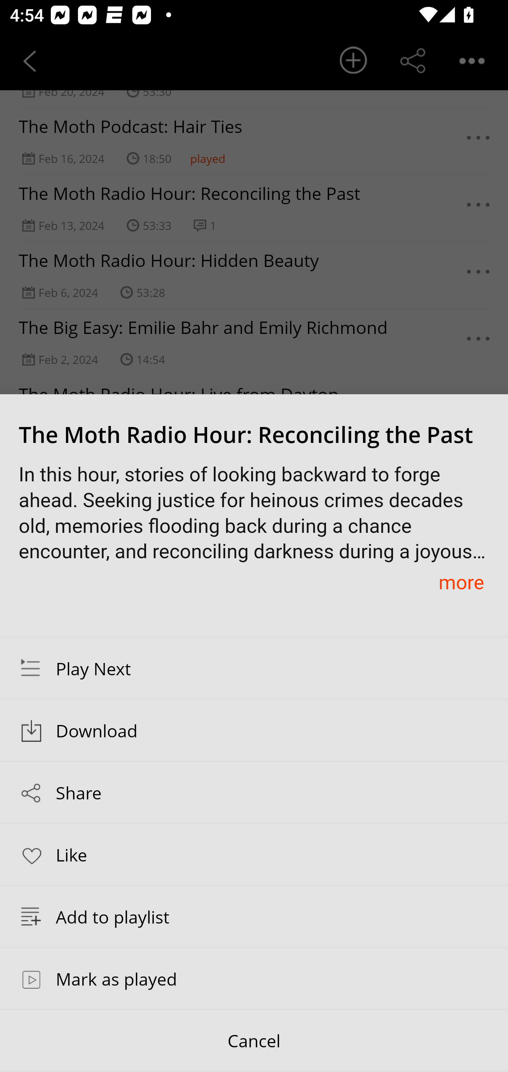 This screenshot has height=1072, width=508. What do you see at coordinates (254, 668) in the screenshot?
I see `Play Next` at bounding box center [254, 668].